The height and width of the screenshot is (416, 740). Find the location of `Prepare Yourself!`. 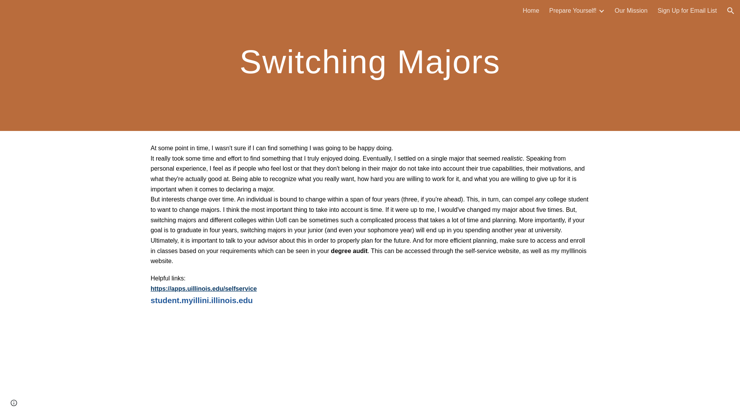

Prepare Yourself! is located at coordinates (573, 11).